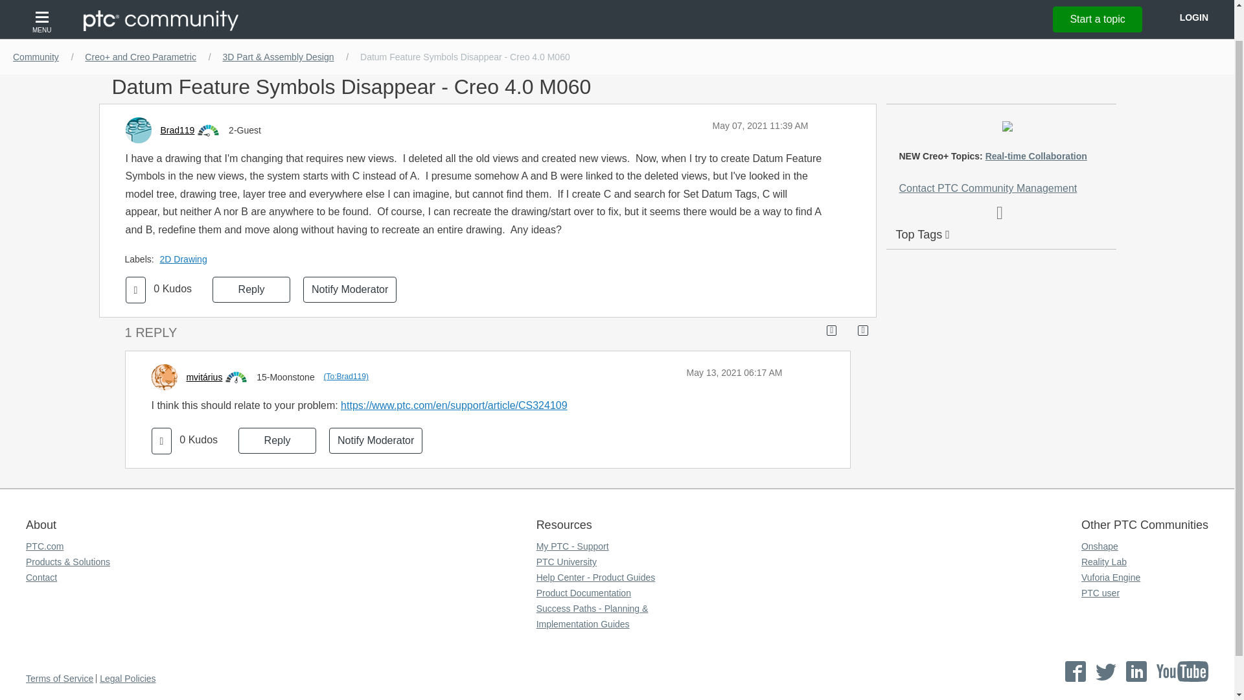  Describe the element at coordinates (36, 57) in the screenshot. I see `Community` at that location.